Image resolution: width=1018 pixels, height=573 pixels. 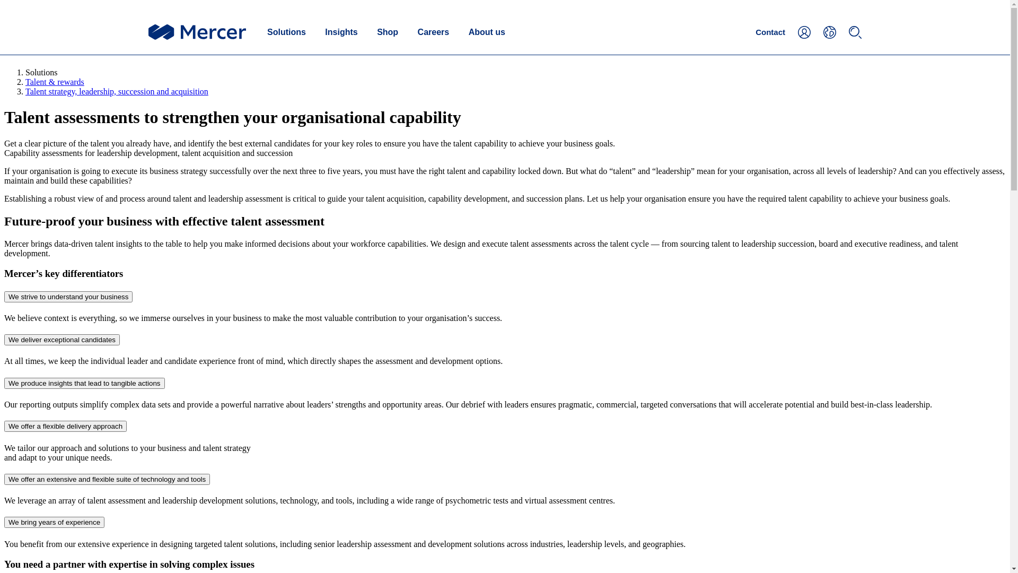 What do you see at coordinates (55, 82) in the screenshot?
I see `Talent & rewards` at bounding box center [55, 82].